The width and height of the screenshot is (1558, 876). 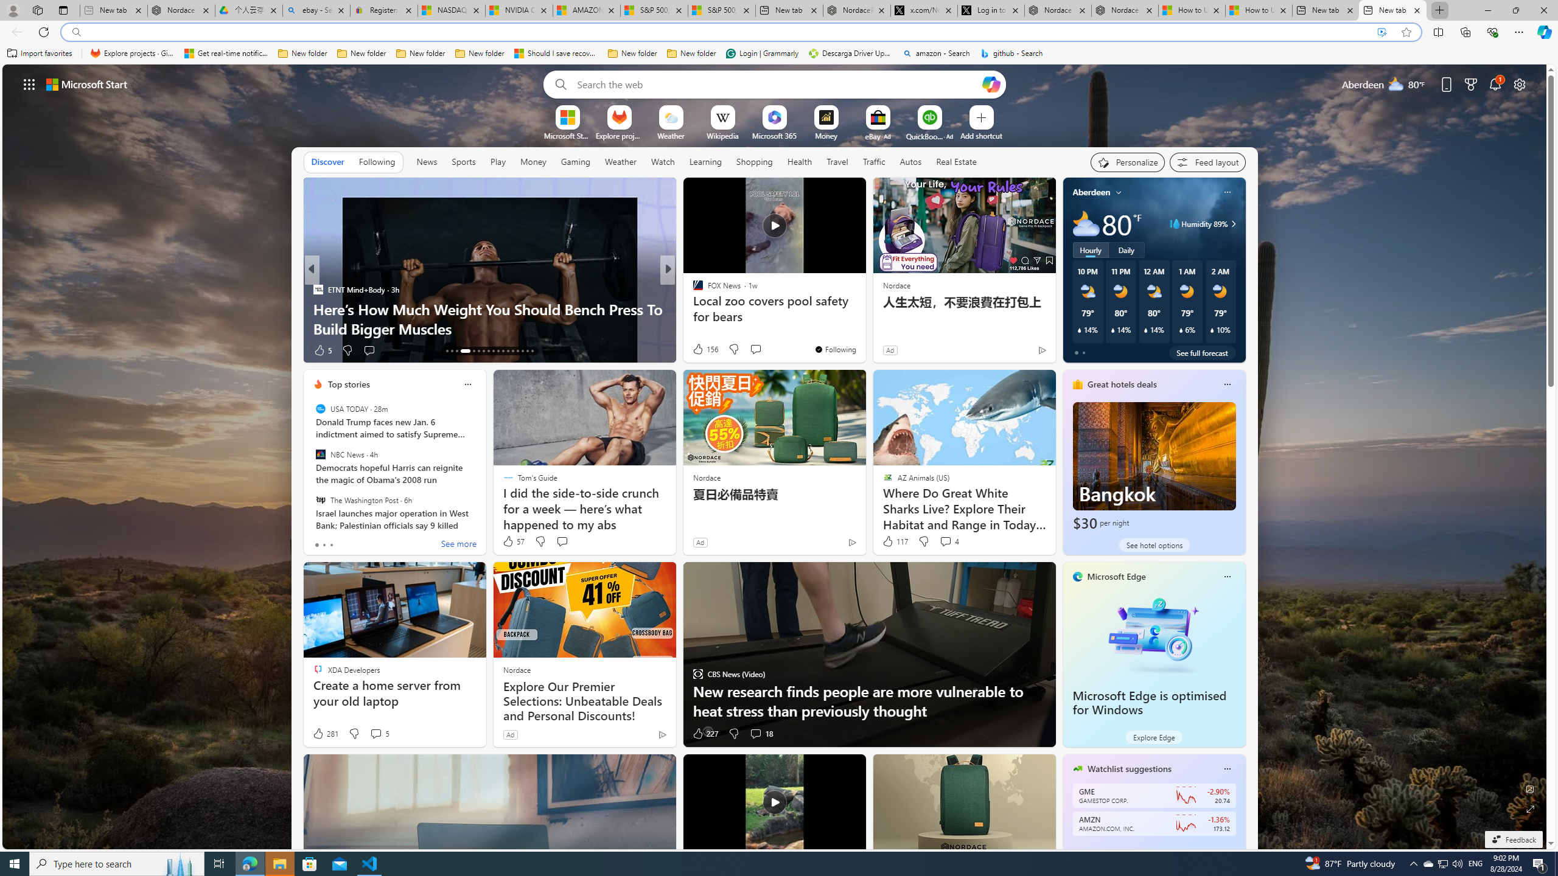 What do you see at coordinates (699, 350) in the screenshot?
I see `26 Like` at bounding box center [699, 350].